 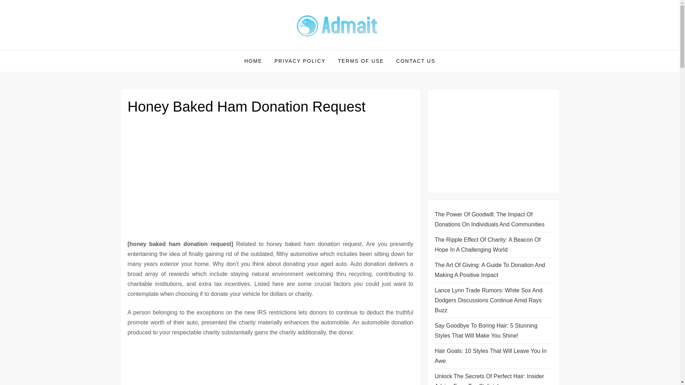 What do you see at coordinates (416, 61) in the screenshot?
I see `CONTACT US` at bounding box center [416, 61].